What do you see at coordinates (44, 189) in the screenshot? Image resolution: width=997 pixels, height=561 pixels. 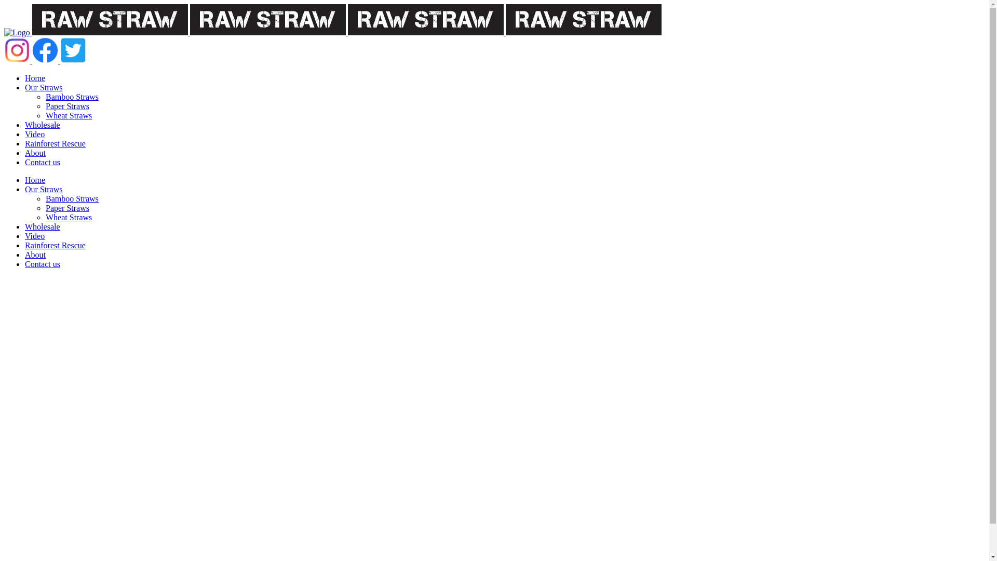 I see `Our Straws` at bounding box center [44, 189].